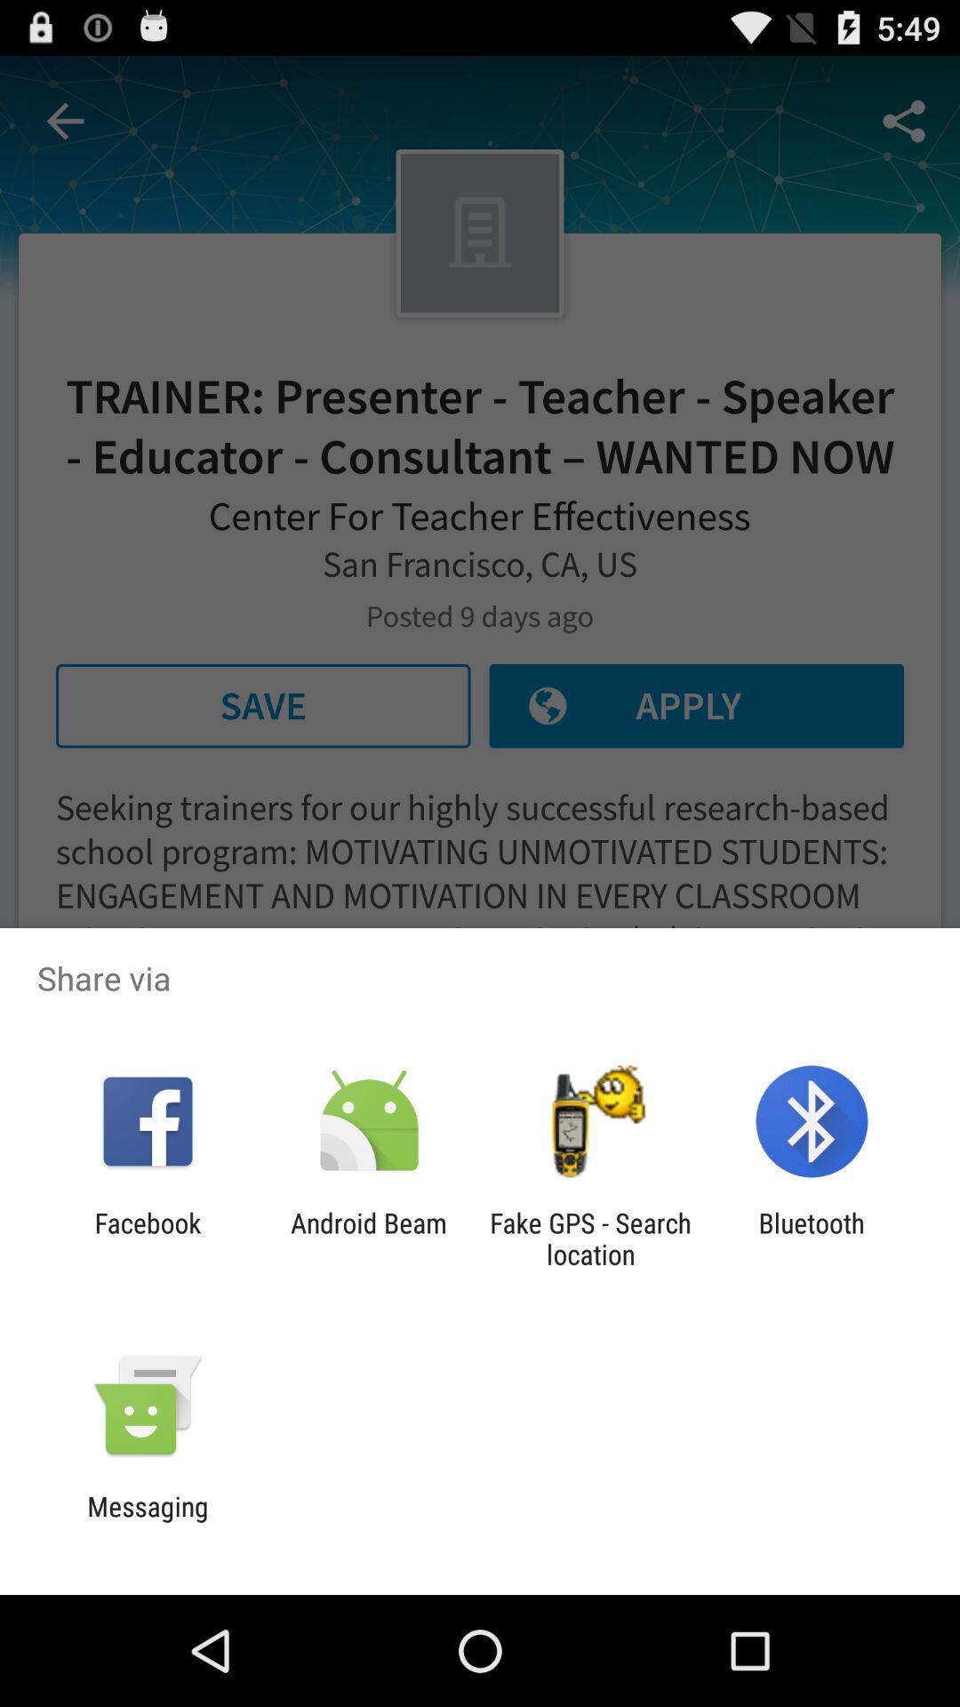  What do you see at coordinates (148, 1238) in the screenshot?
I see `swipe until the facebook app` at bounding box center [148, 1238].